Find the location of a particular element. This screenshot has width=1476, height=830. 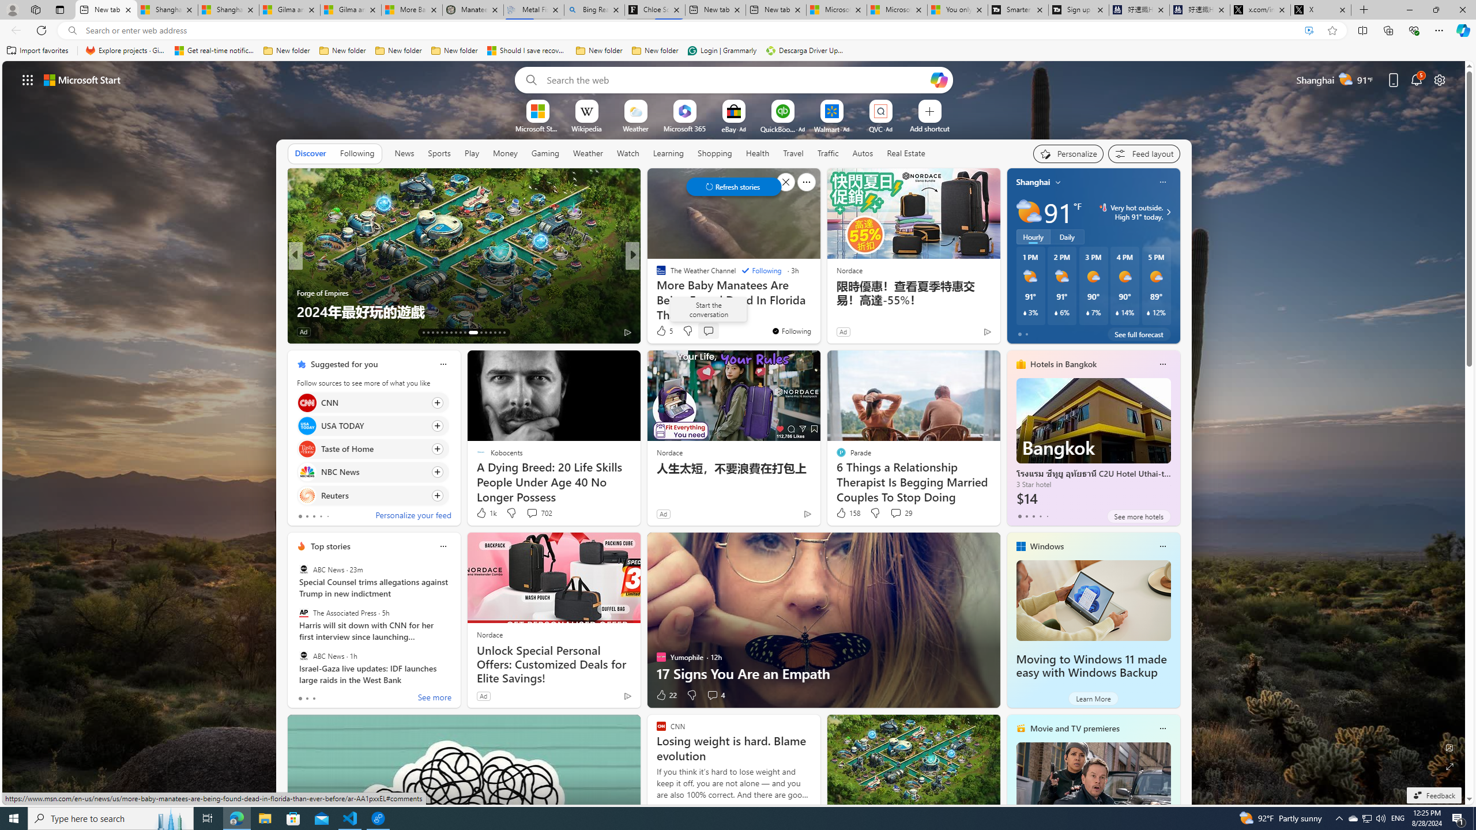

Gaming is located at coordinates (545, 153).